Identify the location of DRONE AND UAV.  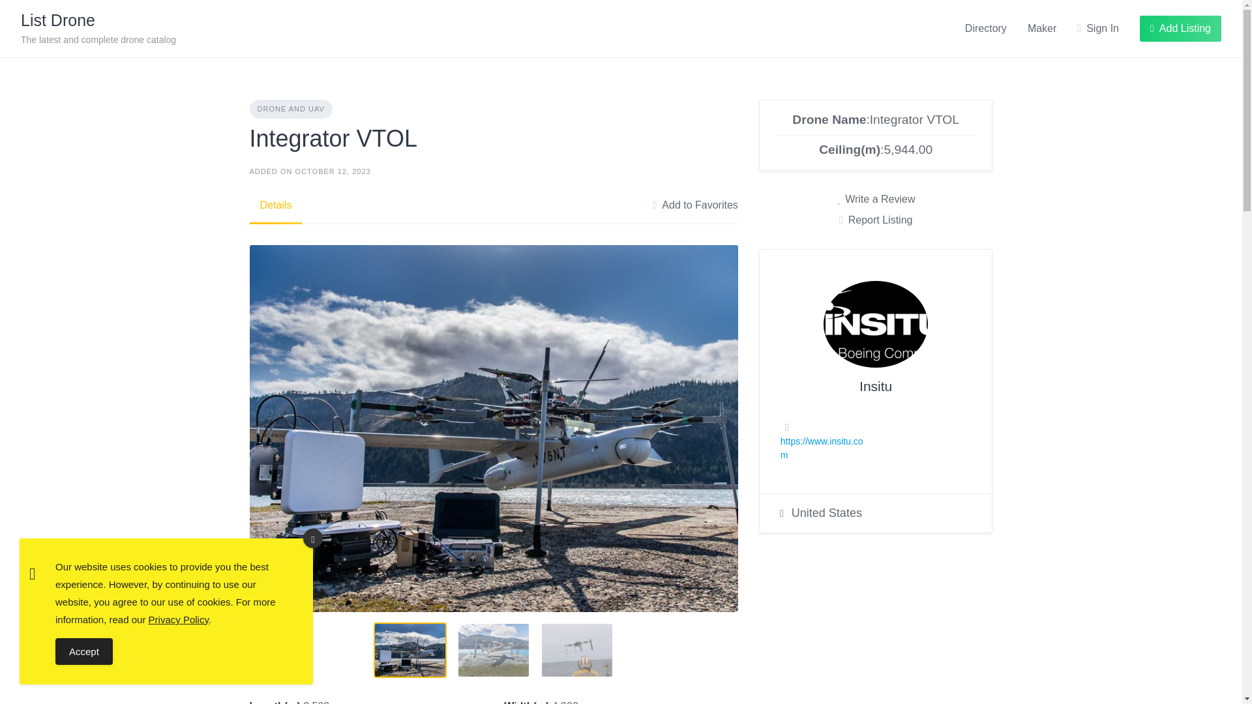
(290, 110).